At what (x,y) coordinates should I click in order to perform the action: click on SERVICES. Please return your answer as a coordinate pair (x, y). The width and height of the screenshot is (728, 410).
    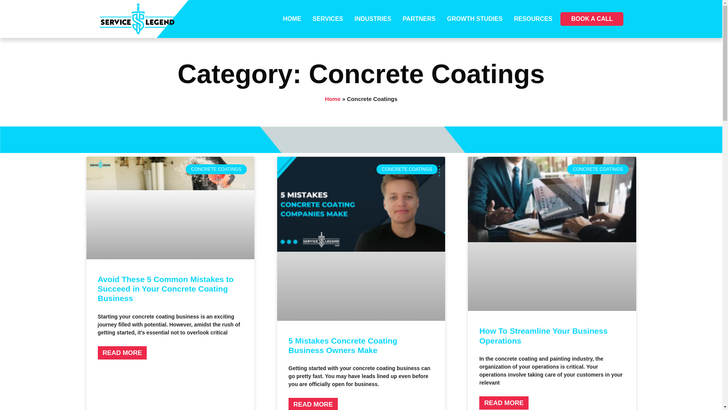
    Looking at the image, I should click on (328, 19).